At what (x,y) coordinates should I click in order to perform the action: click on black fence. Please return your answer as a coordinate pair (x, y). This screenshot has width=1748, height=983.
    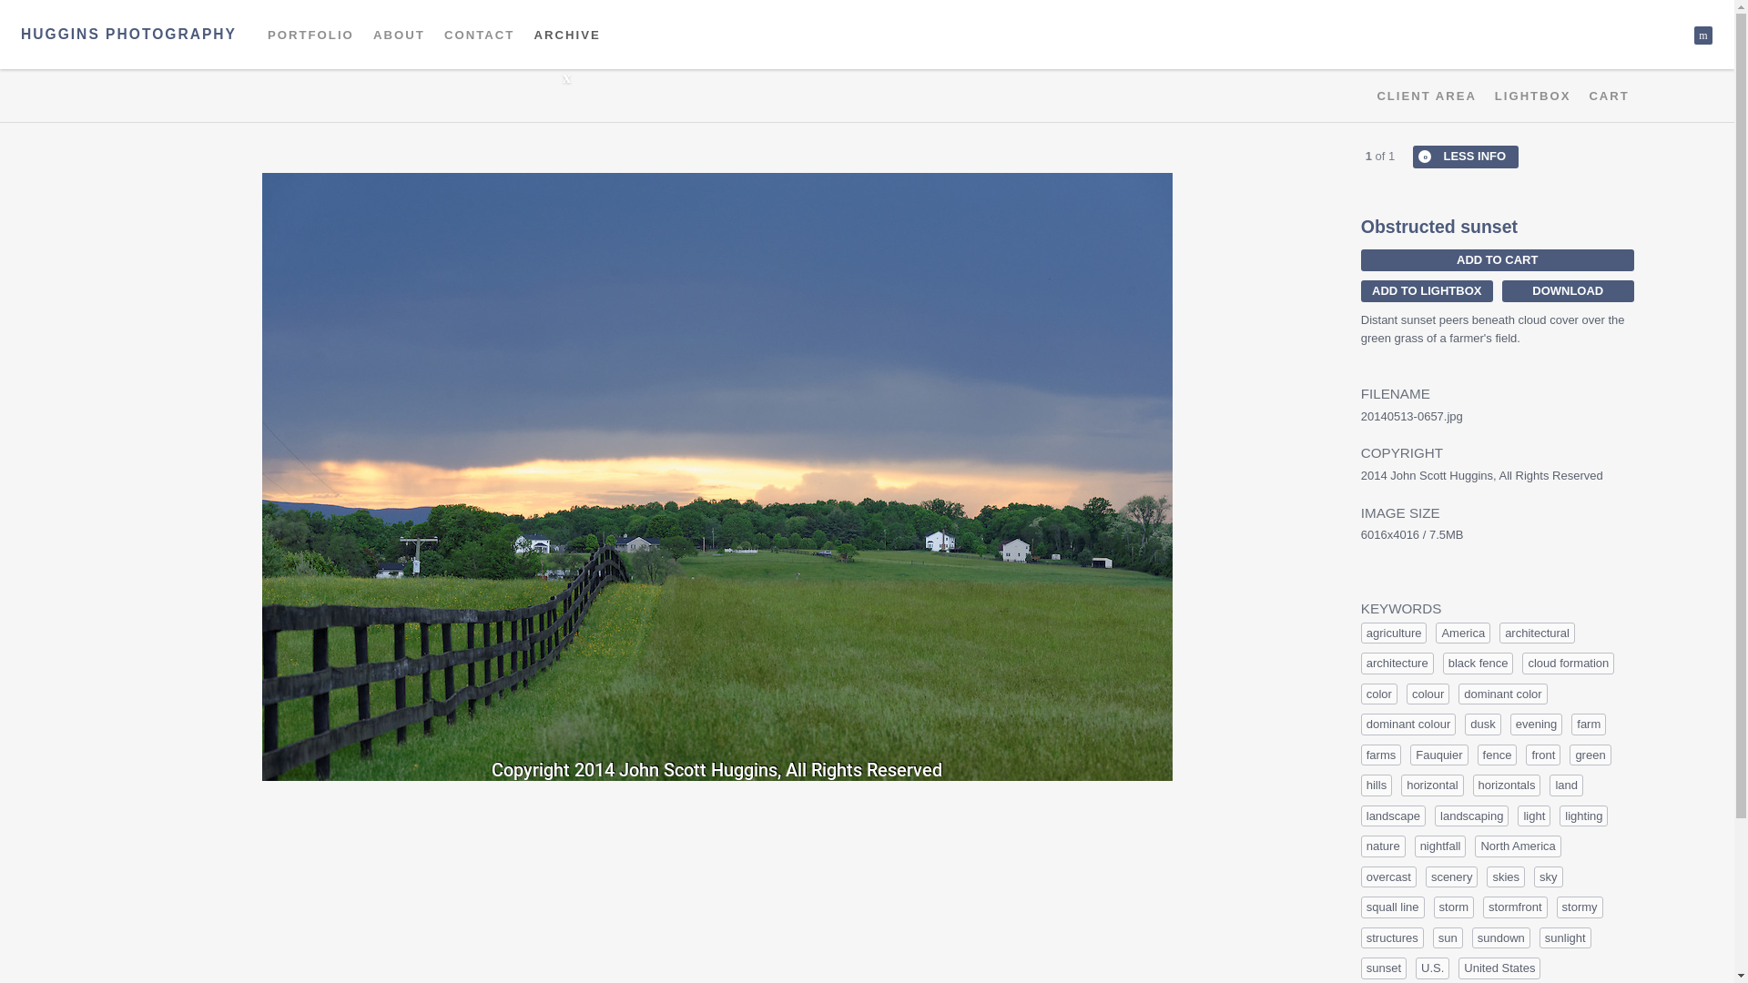
    Looking at the image, I should click on (1479, 663).